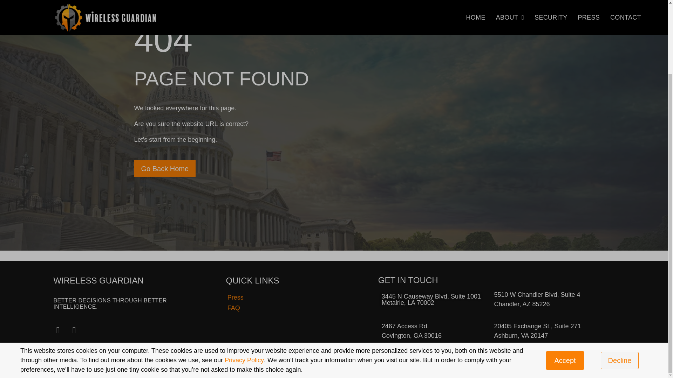 This screenshot has width=673, height=378. What do you see at coordinates (165, 169) in the screenshot?
I see `Go Back Home` at bounding box center [165, 169].